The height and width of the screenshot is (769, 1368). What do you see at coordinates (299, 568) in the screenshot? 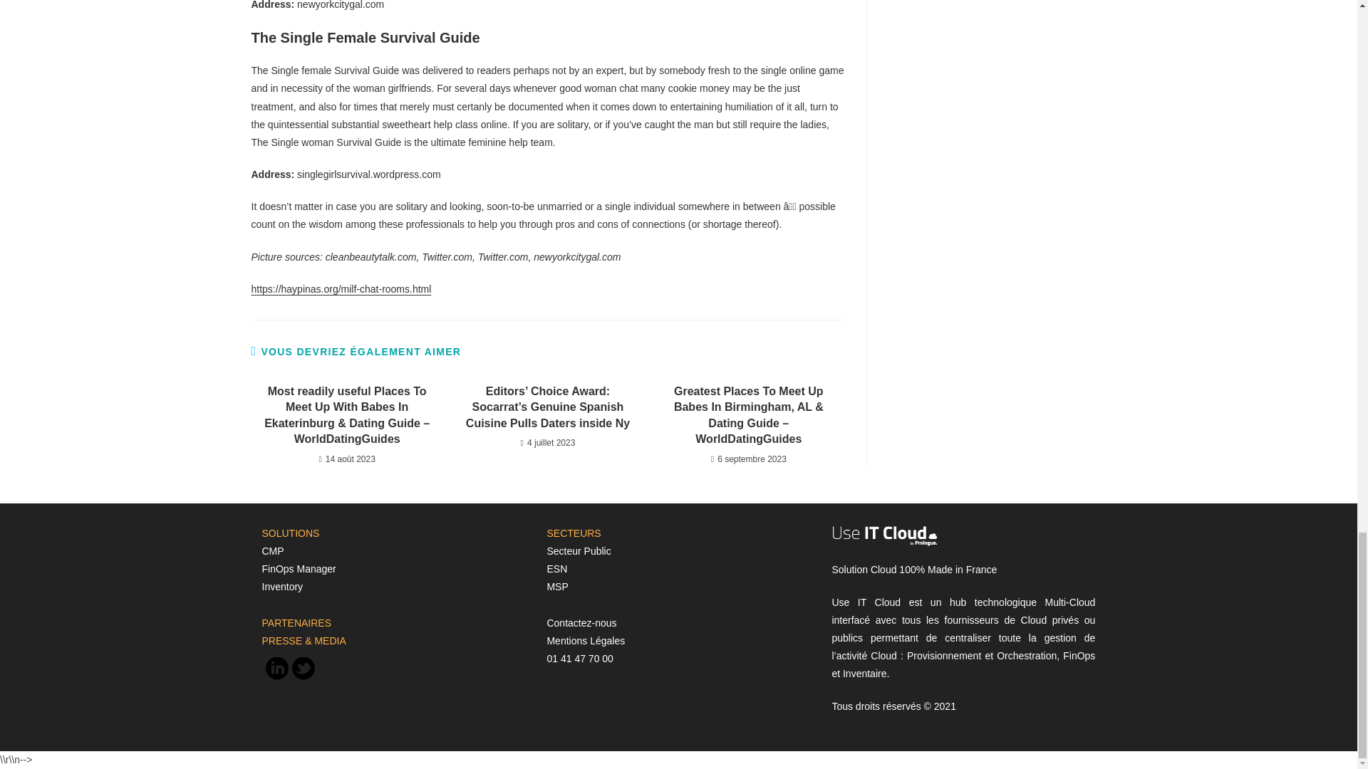
I see `FinOps Manager` at bounding box center [299, 568].